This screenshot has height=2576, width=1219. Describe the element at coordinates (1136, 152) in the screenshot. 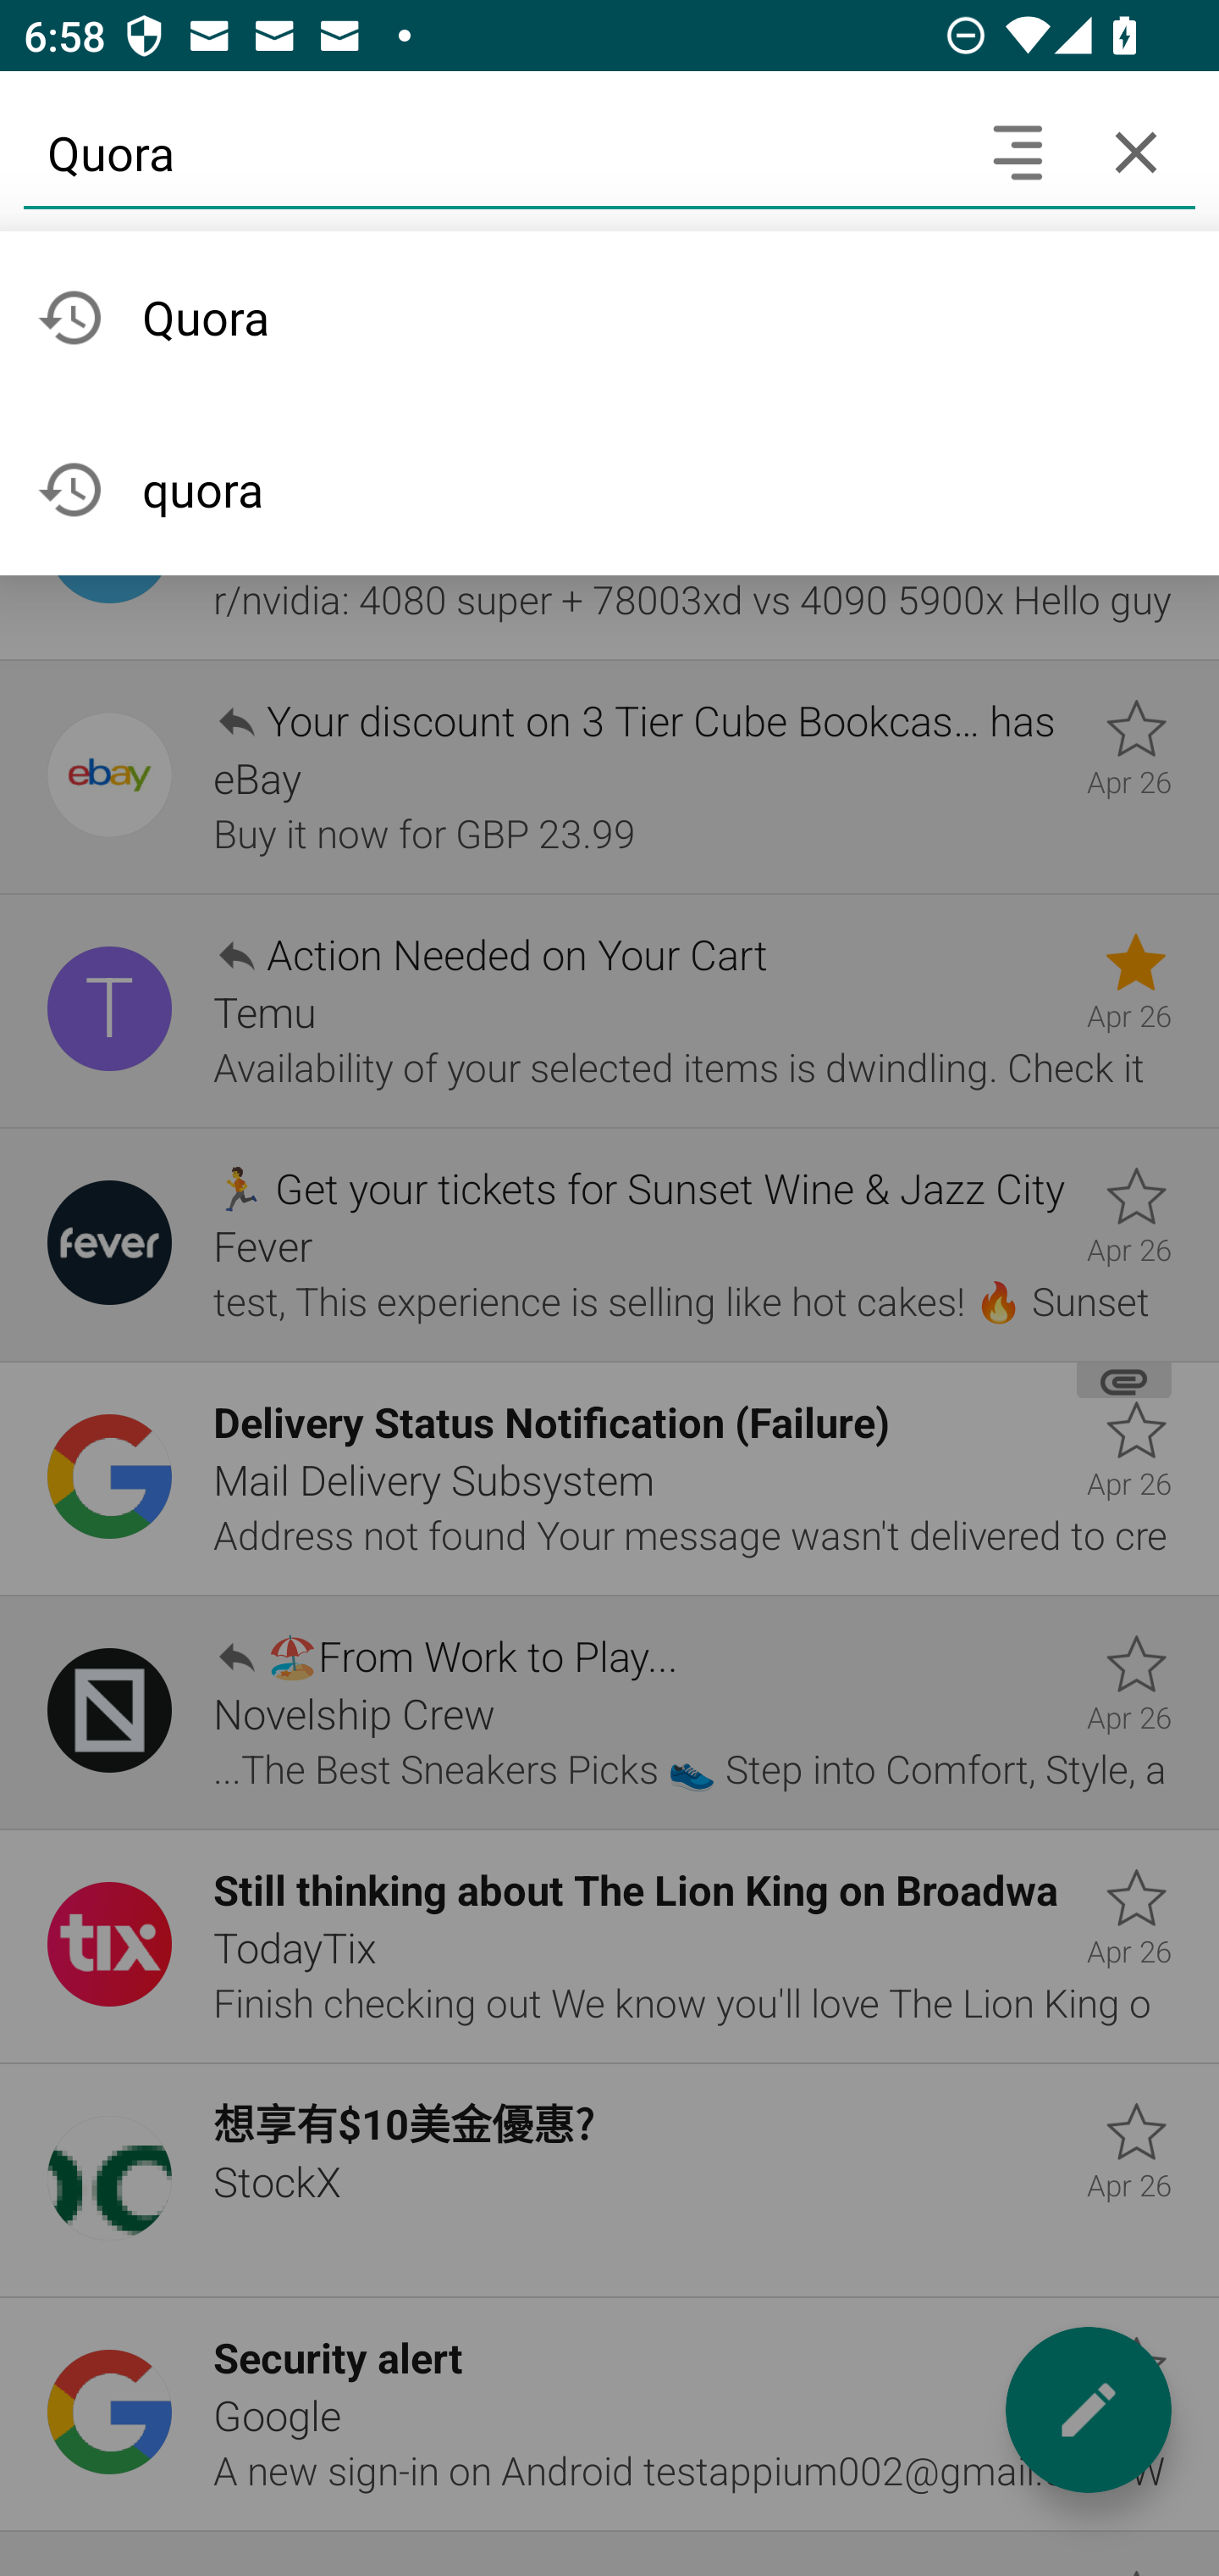

I see `Cancel` at that location.